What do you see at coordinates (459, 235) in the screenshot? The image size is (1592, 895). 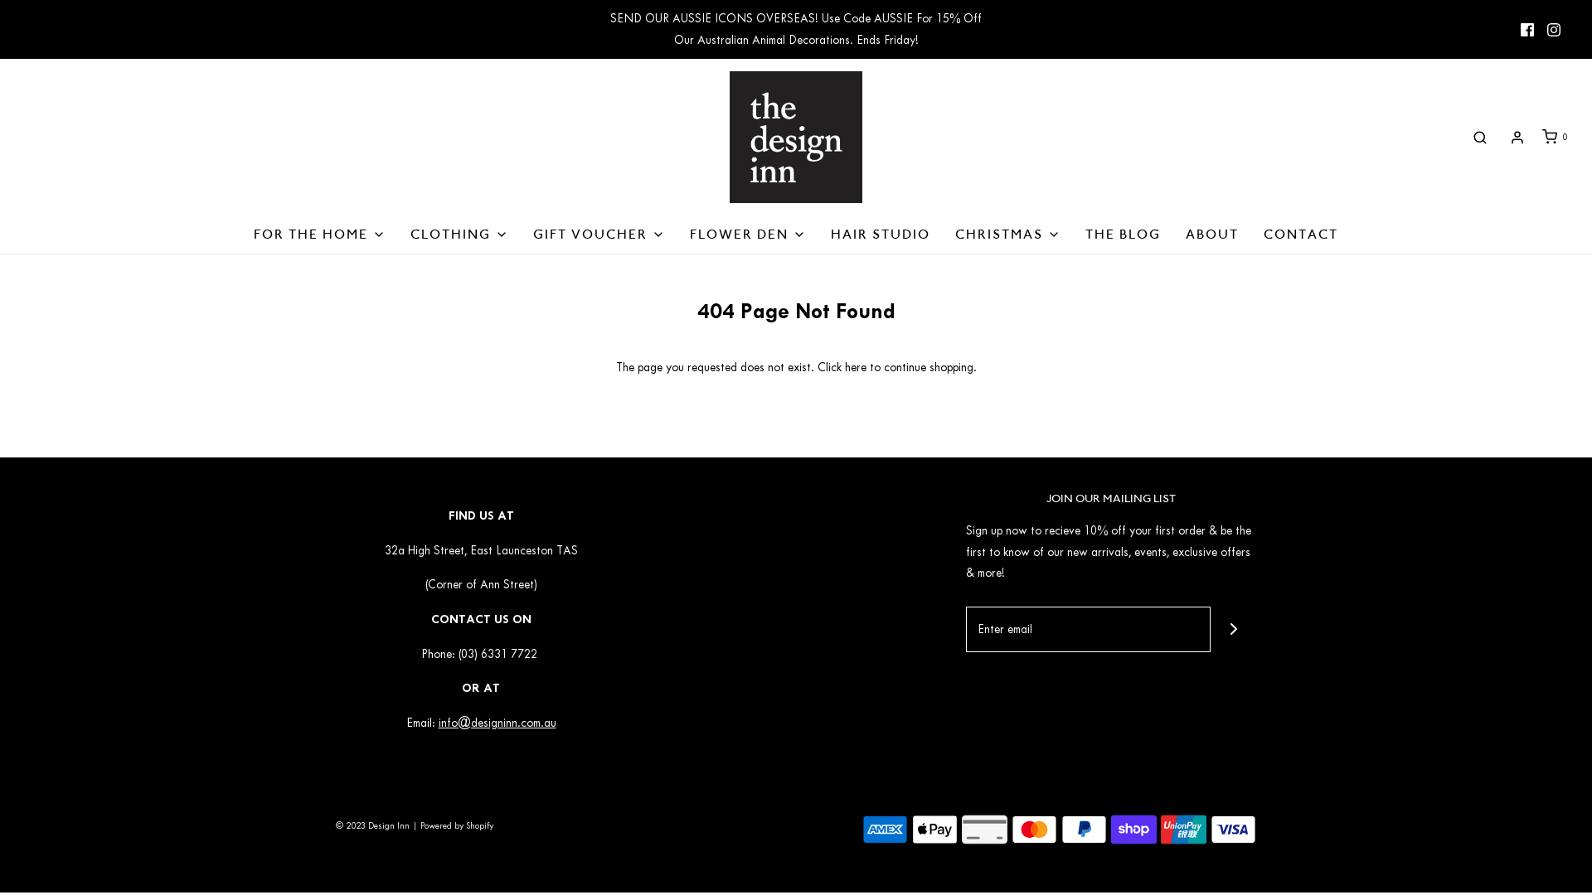 I see `CLOTHING` at bounding box center [459, 235].